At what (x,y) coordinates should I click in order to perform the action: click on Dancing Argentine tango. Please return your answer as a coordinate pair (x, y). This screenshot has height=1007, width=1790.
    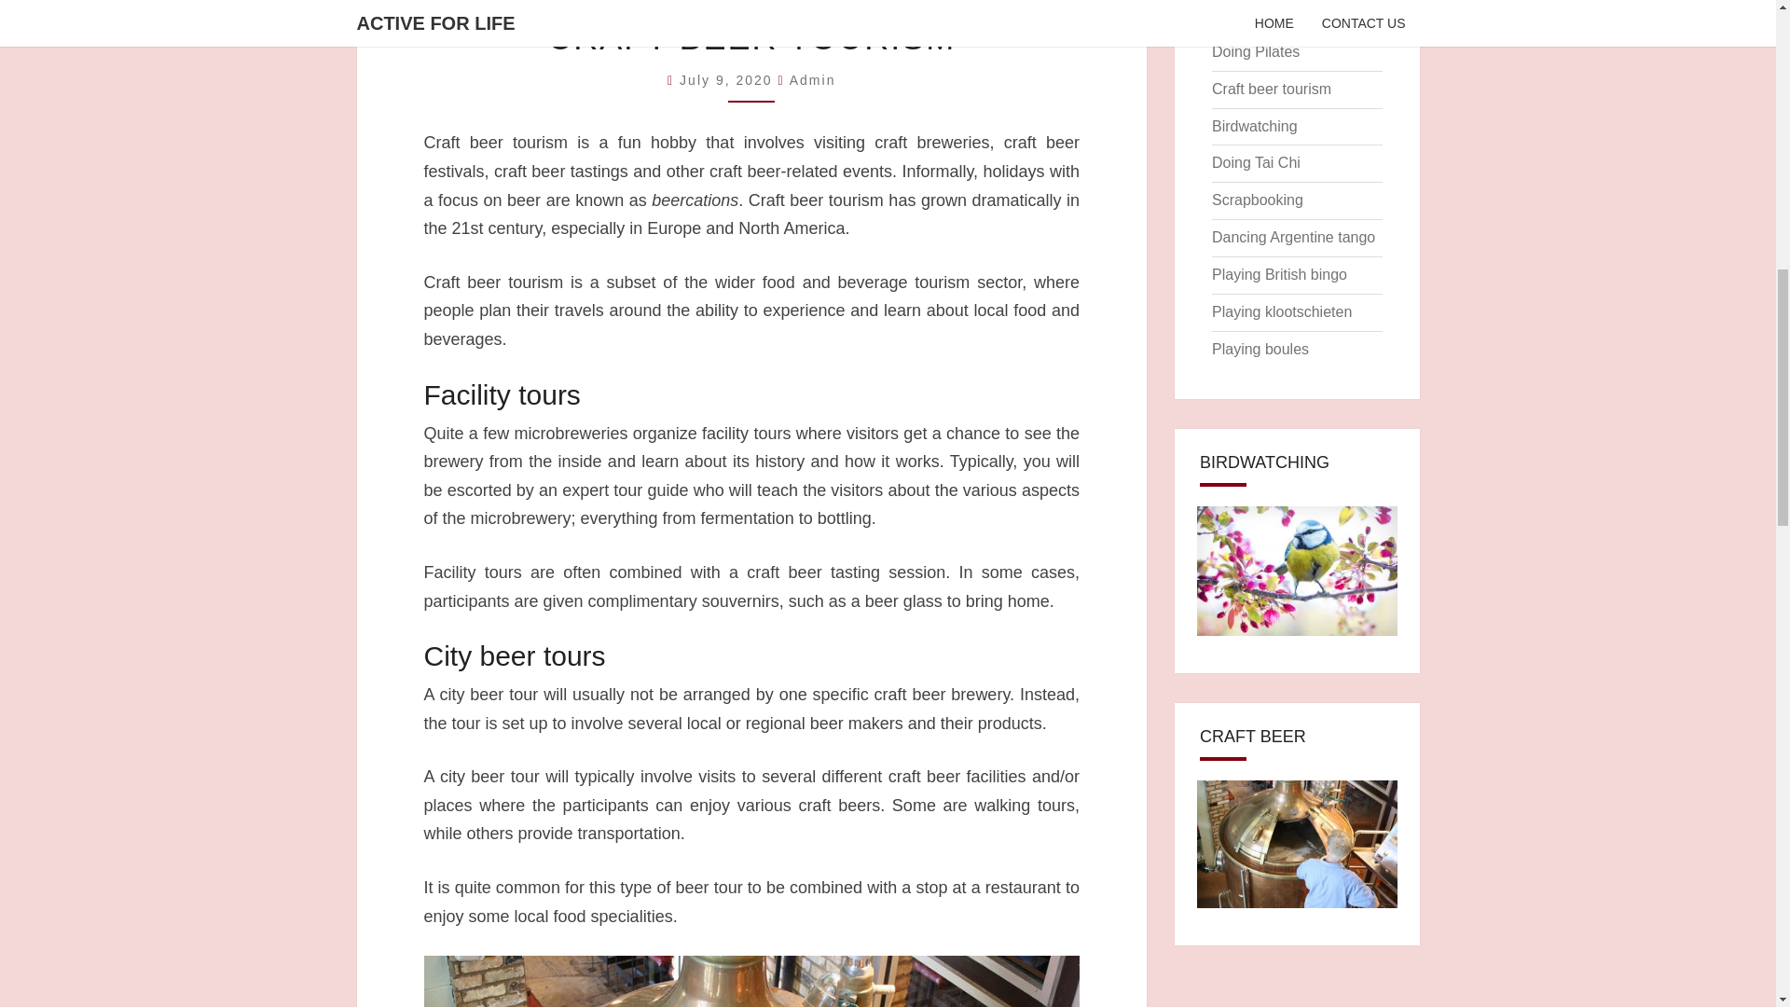
    Looking at the image, I should click on (1292, 237).